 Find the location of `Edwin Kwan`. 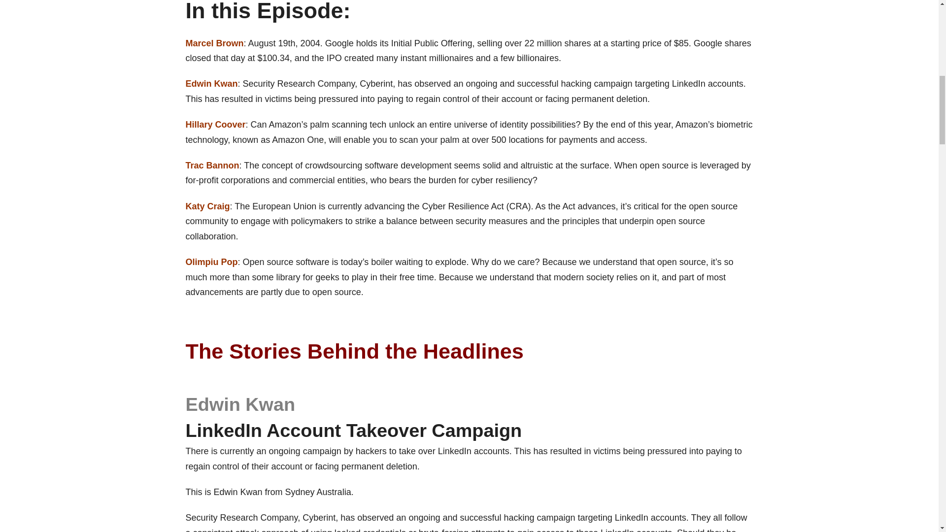

Edwin Kwan is located at coordinates (211, 84).